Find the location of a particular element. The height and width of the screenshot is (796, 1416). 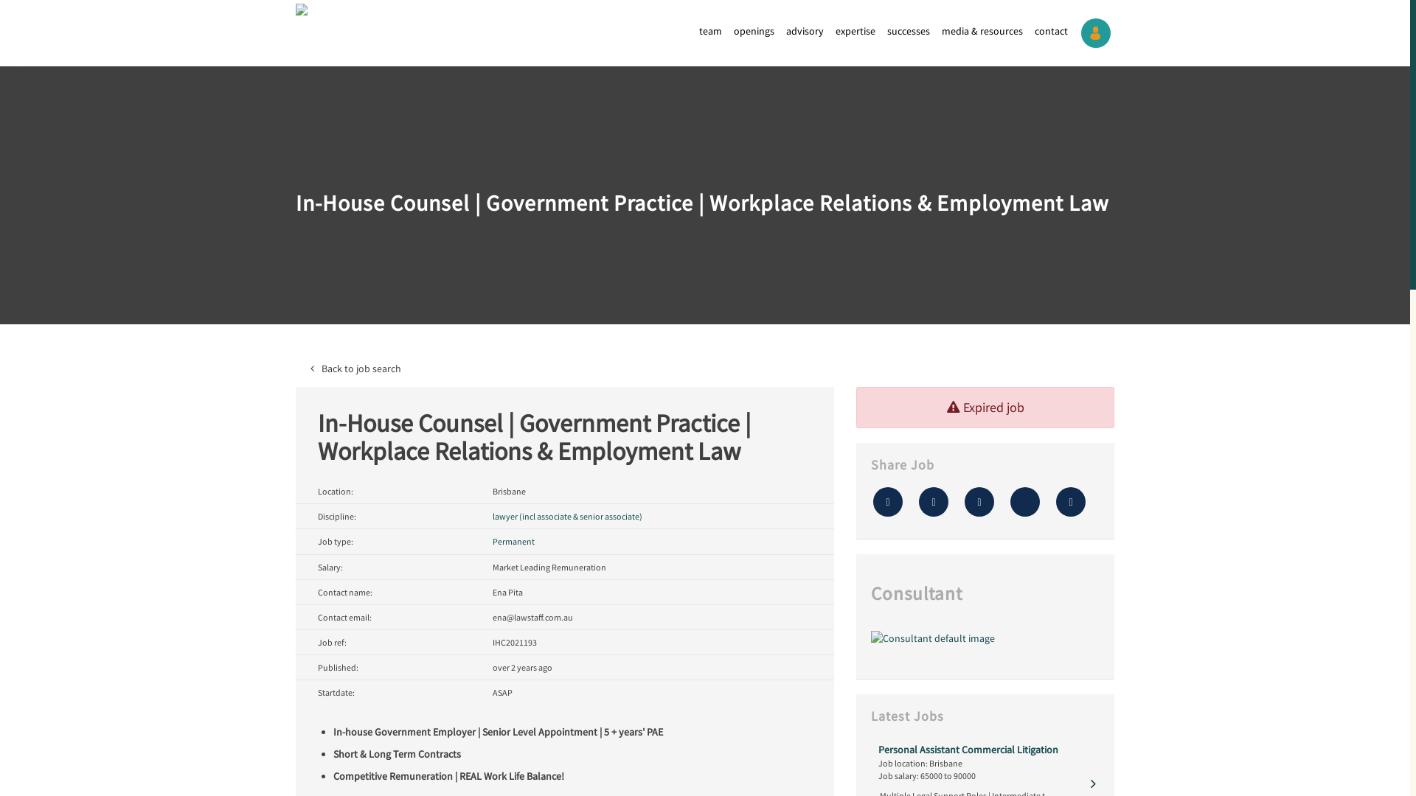

share on Facebook is located at coordinates (979, 502).